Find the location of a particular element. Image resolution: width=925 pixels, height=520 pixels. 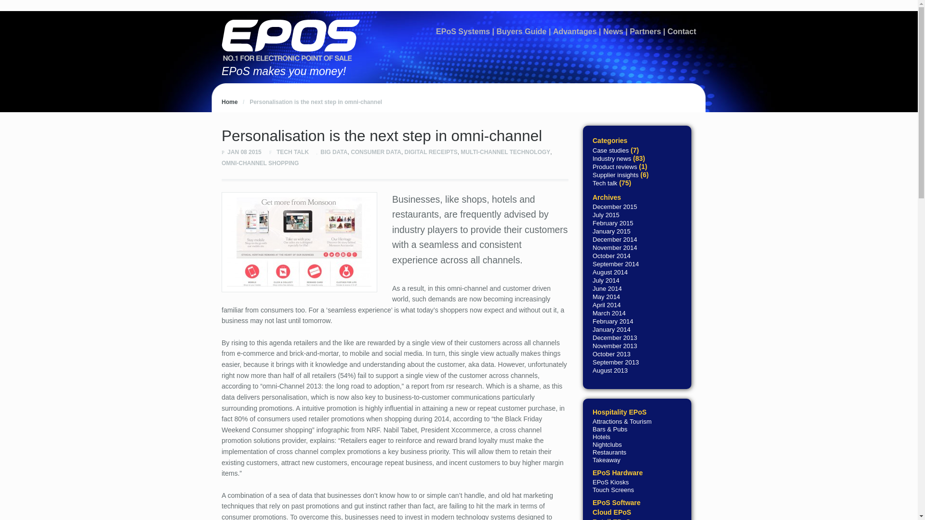

OMNI-CHANNEL SHOPPING is located at coordinates (260, 163).